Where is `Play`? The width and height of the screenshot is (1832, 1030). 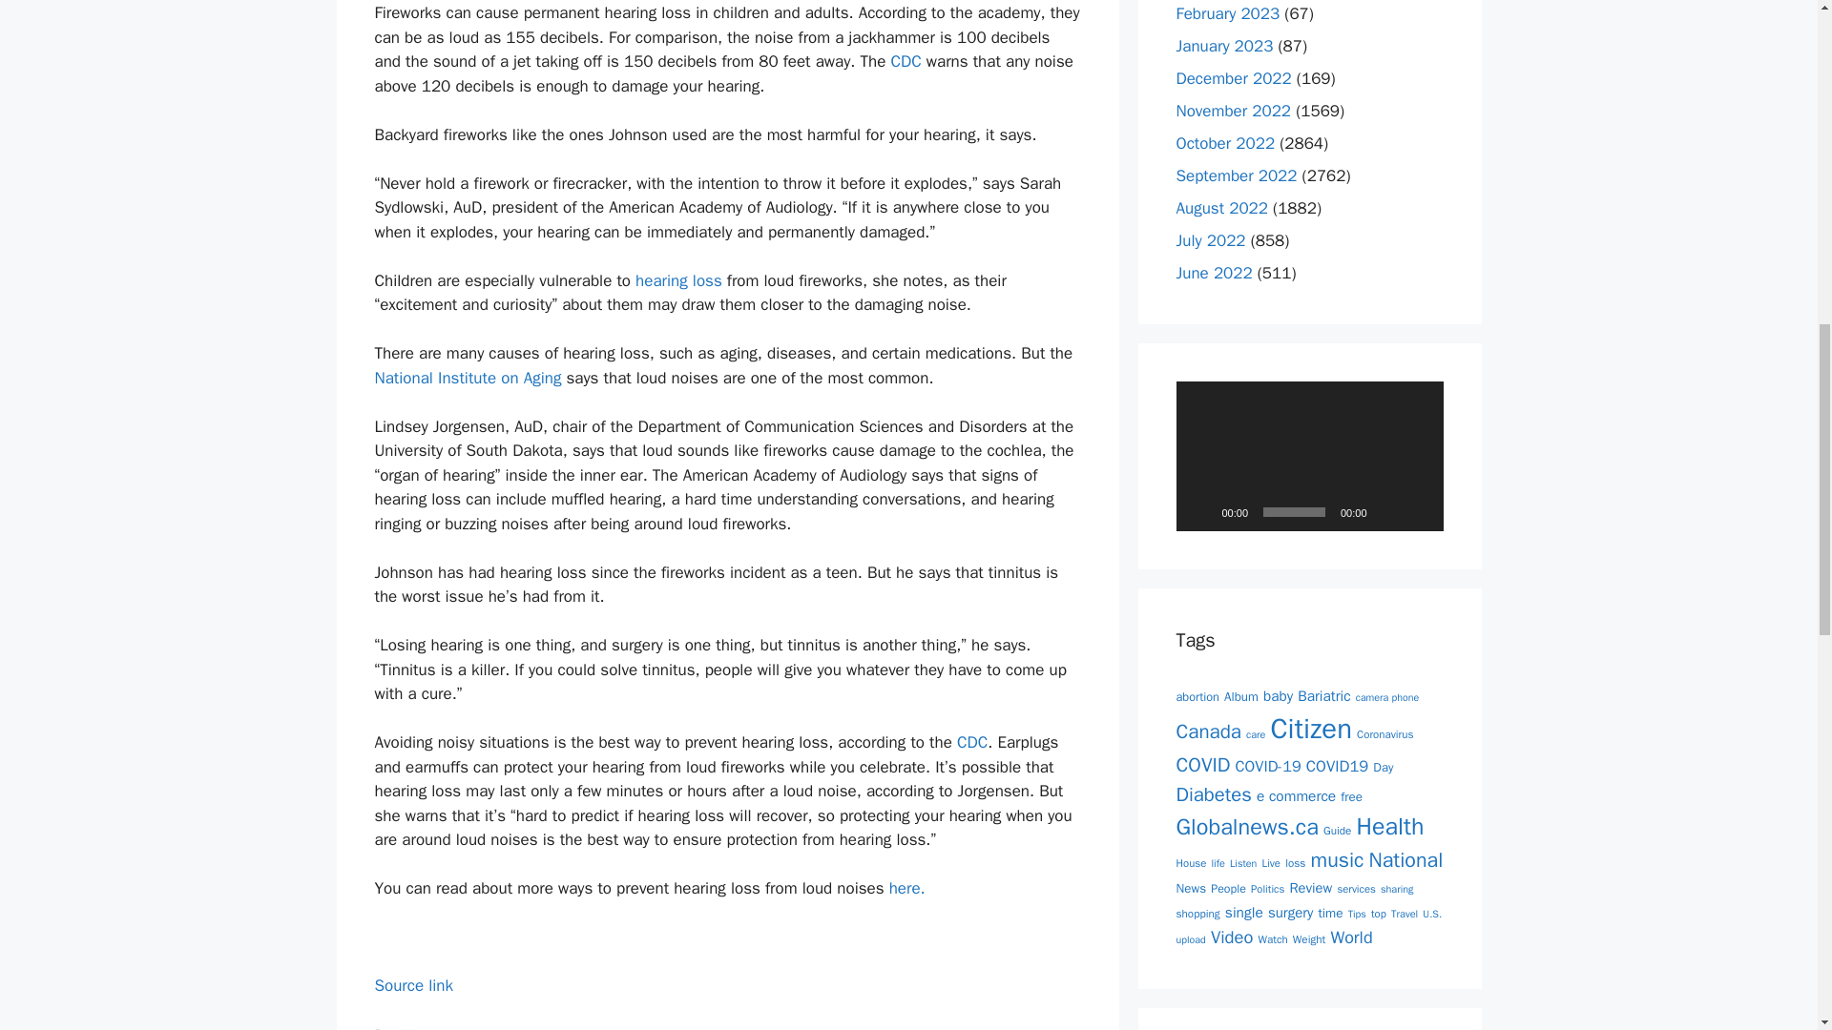
Play is located at coordinates (1200, 511).